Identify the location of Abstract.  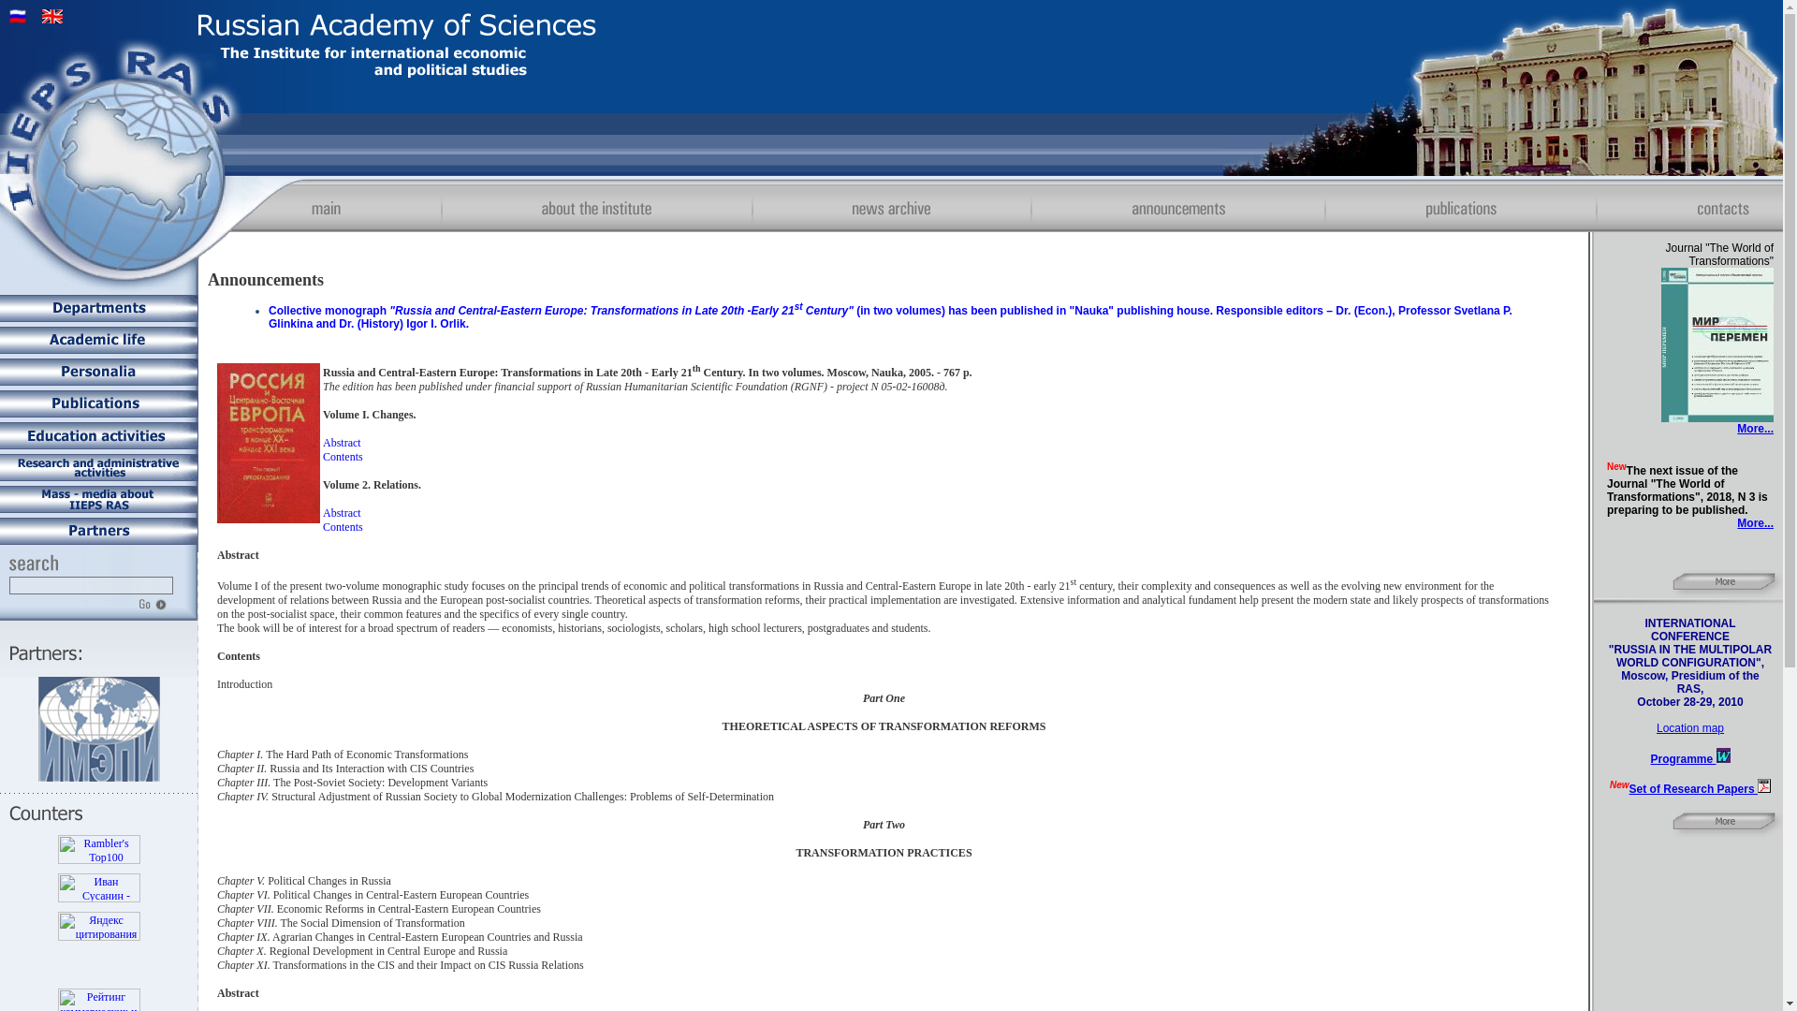
(342, 442).